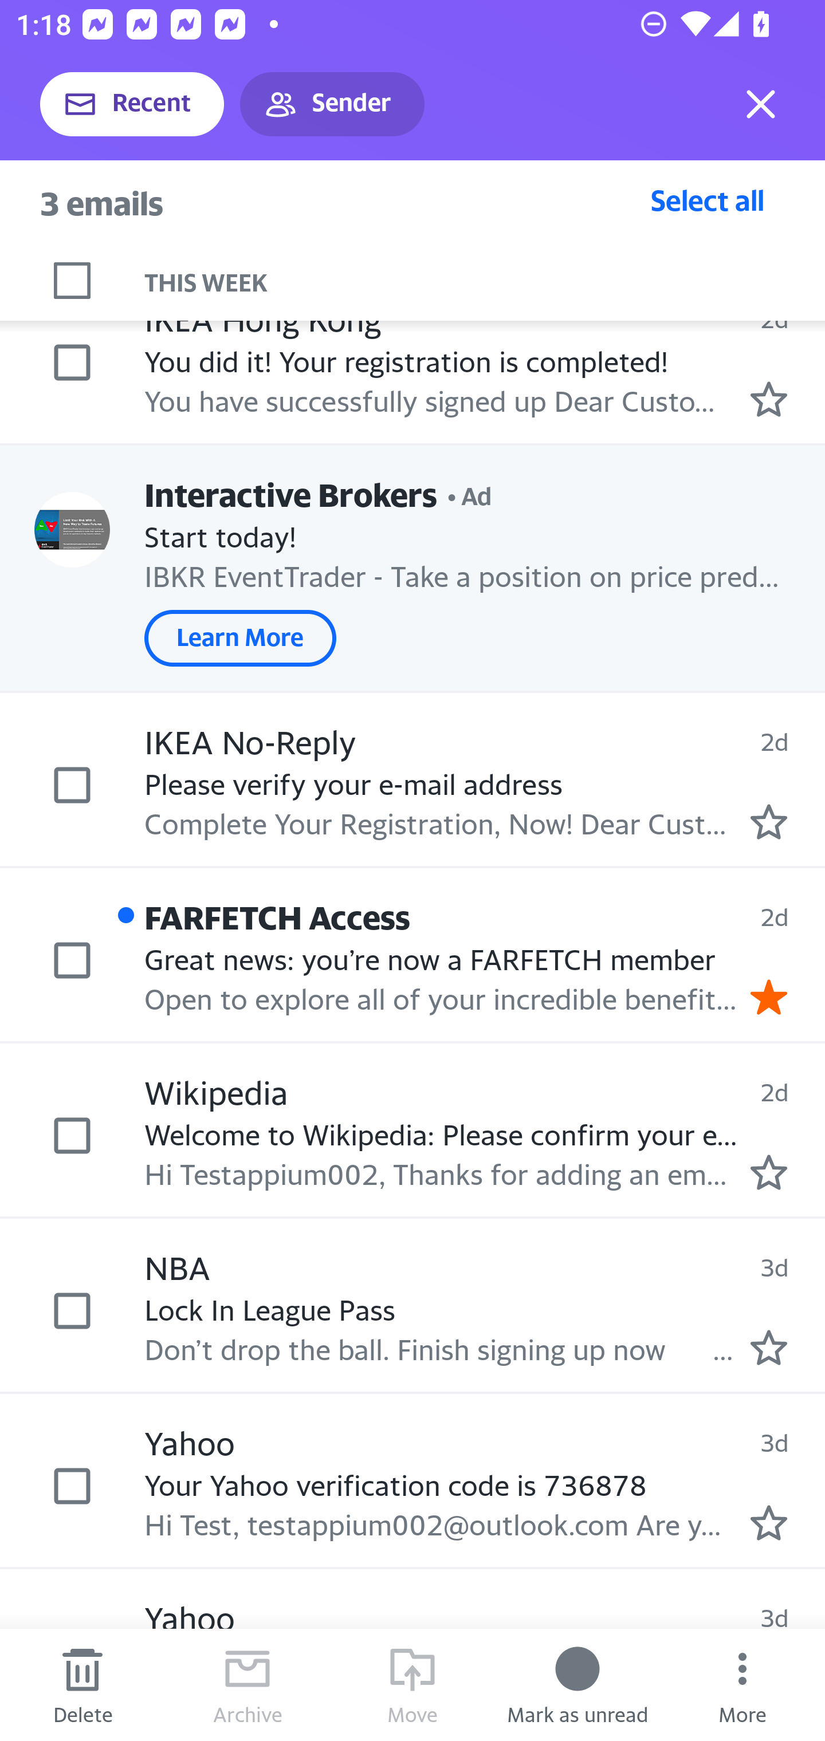 Image resolution: width=825 pixels, height=1741 pixels. What do you see at coordinates (577, 1685) in the screenshot?
I see `Mark as unread` at bounding box center [577, 1685].